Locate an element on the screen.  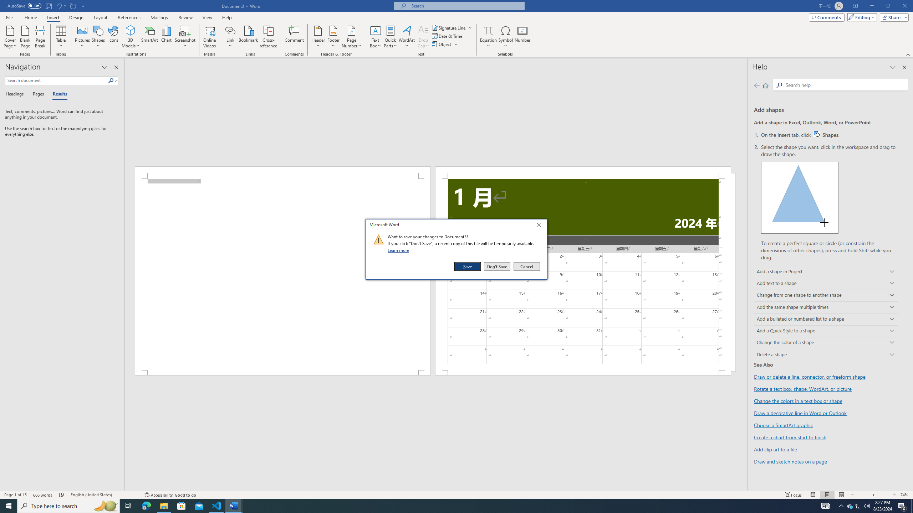
Create a chart from start to finish is located at coordinates (790, 437).